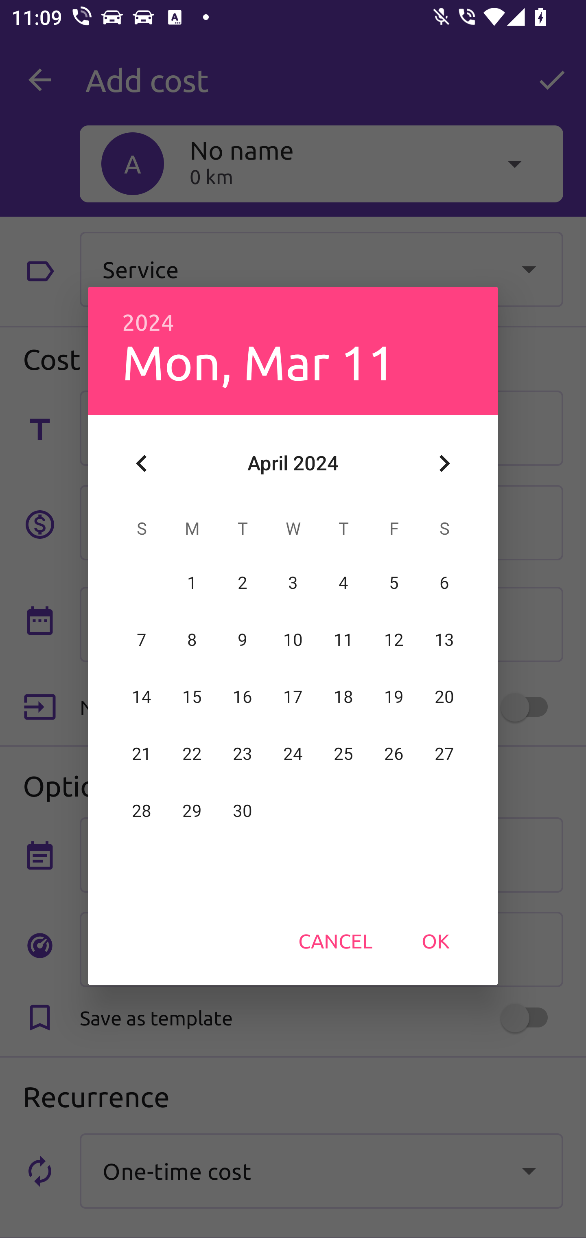 The image size is (586, 1238). What do you see at coordinates (192, 754) in the screenshot?
I see `22 22 April 2024` at bounding box center [192, 754].